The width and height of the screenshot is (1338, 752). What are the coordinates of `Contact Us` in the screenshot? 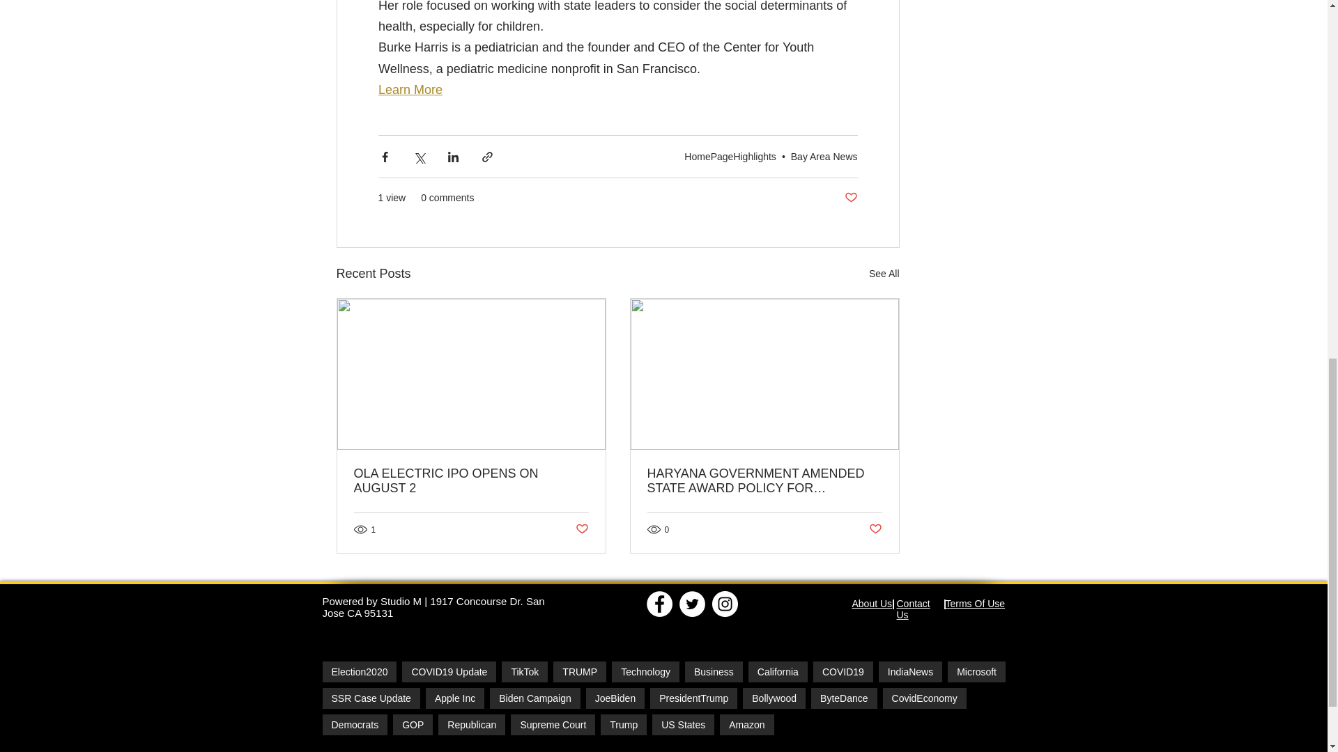 It's located at (913, 609).